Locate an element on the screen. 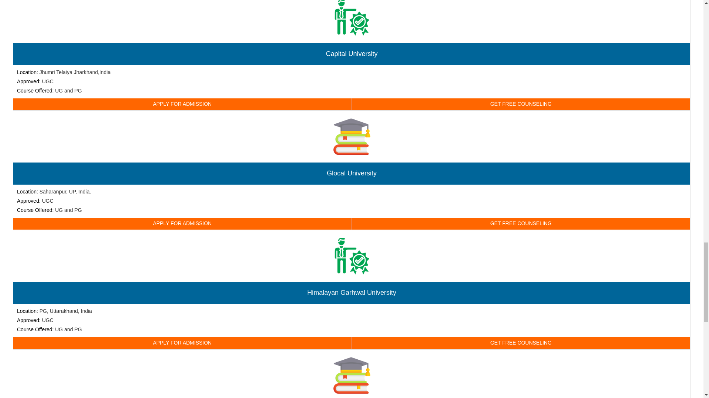 The image size is (709, 398). GET FREE COUNSELING is located at coordinates (521, 343).